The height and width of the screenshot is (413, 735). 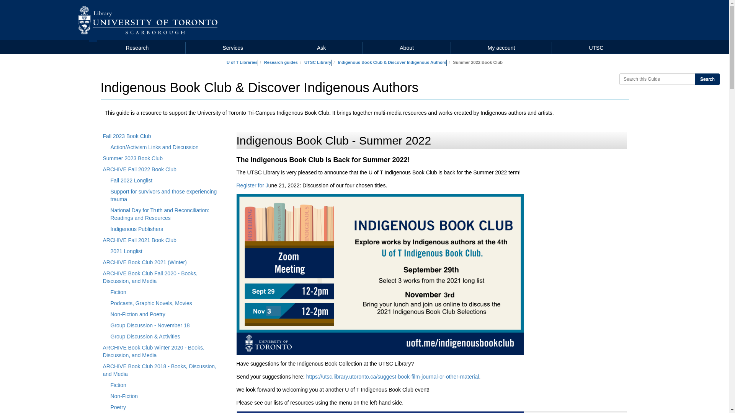 I want to click on Poetry, so click(x=168, y=408).